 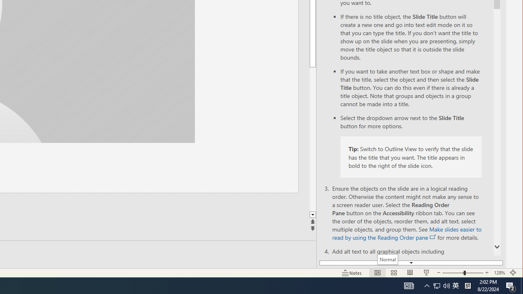 I want to click on Notification Chevron, so click(x=456, y=286).